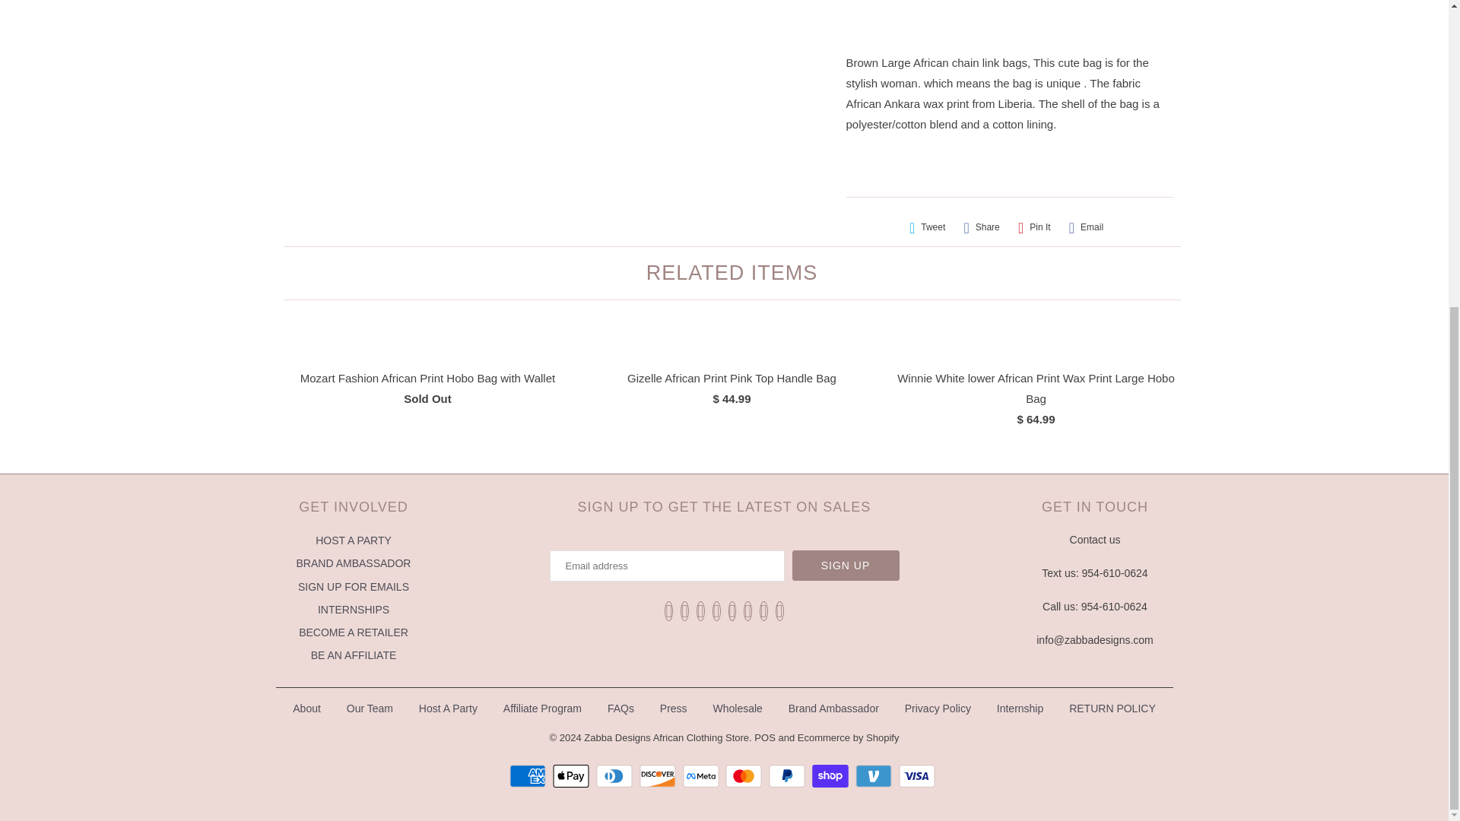  What do you see at coordinates (703, 775) in the screenshot?
I see `Meta Pay` at bounding box center [703, 775].